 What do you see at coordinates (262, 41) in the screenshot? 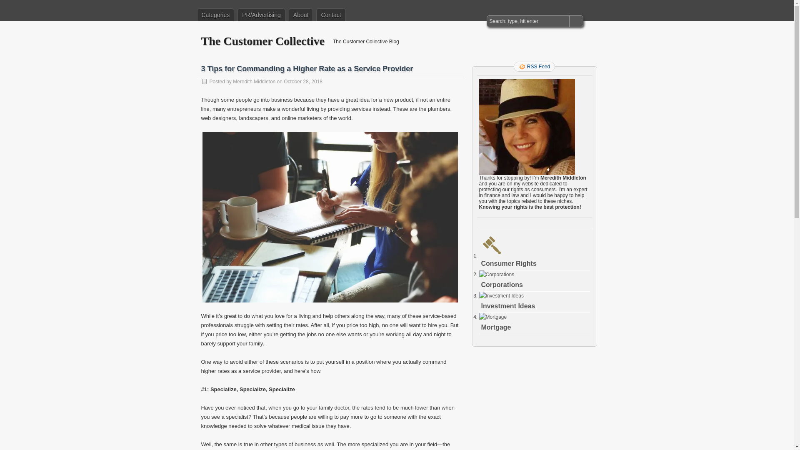
I see `The Customer Collective` at bounding box center [262, 41].